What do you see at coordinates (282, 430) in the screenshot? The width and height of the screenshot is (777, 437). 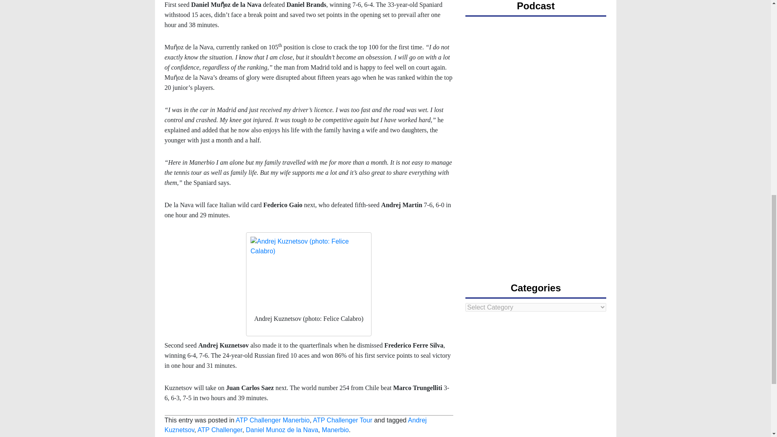 I see `Daniel Munoz de la Nava` at bounding box center [282, 430].